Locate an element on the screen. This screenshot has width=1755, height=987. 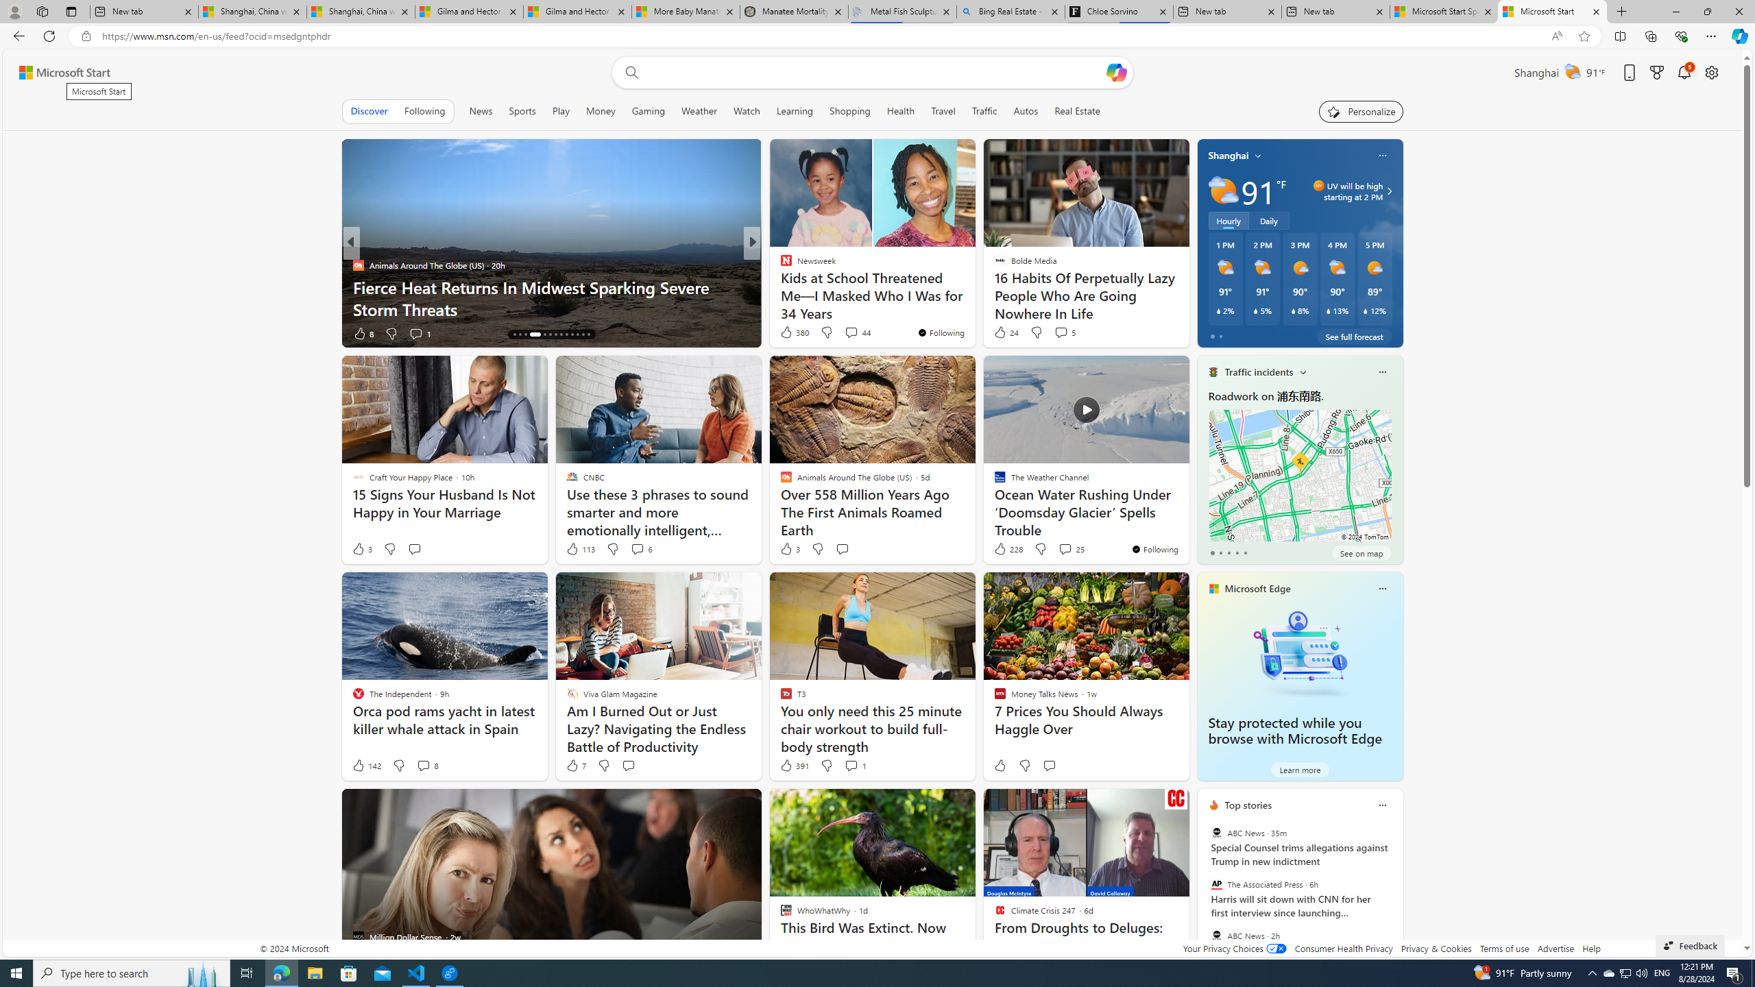
Help is located at coordinates (1592, 949).